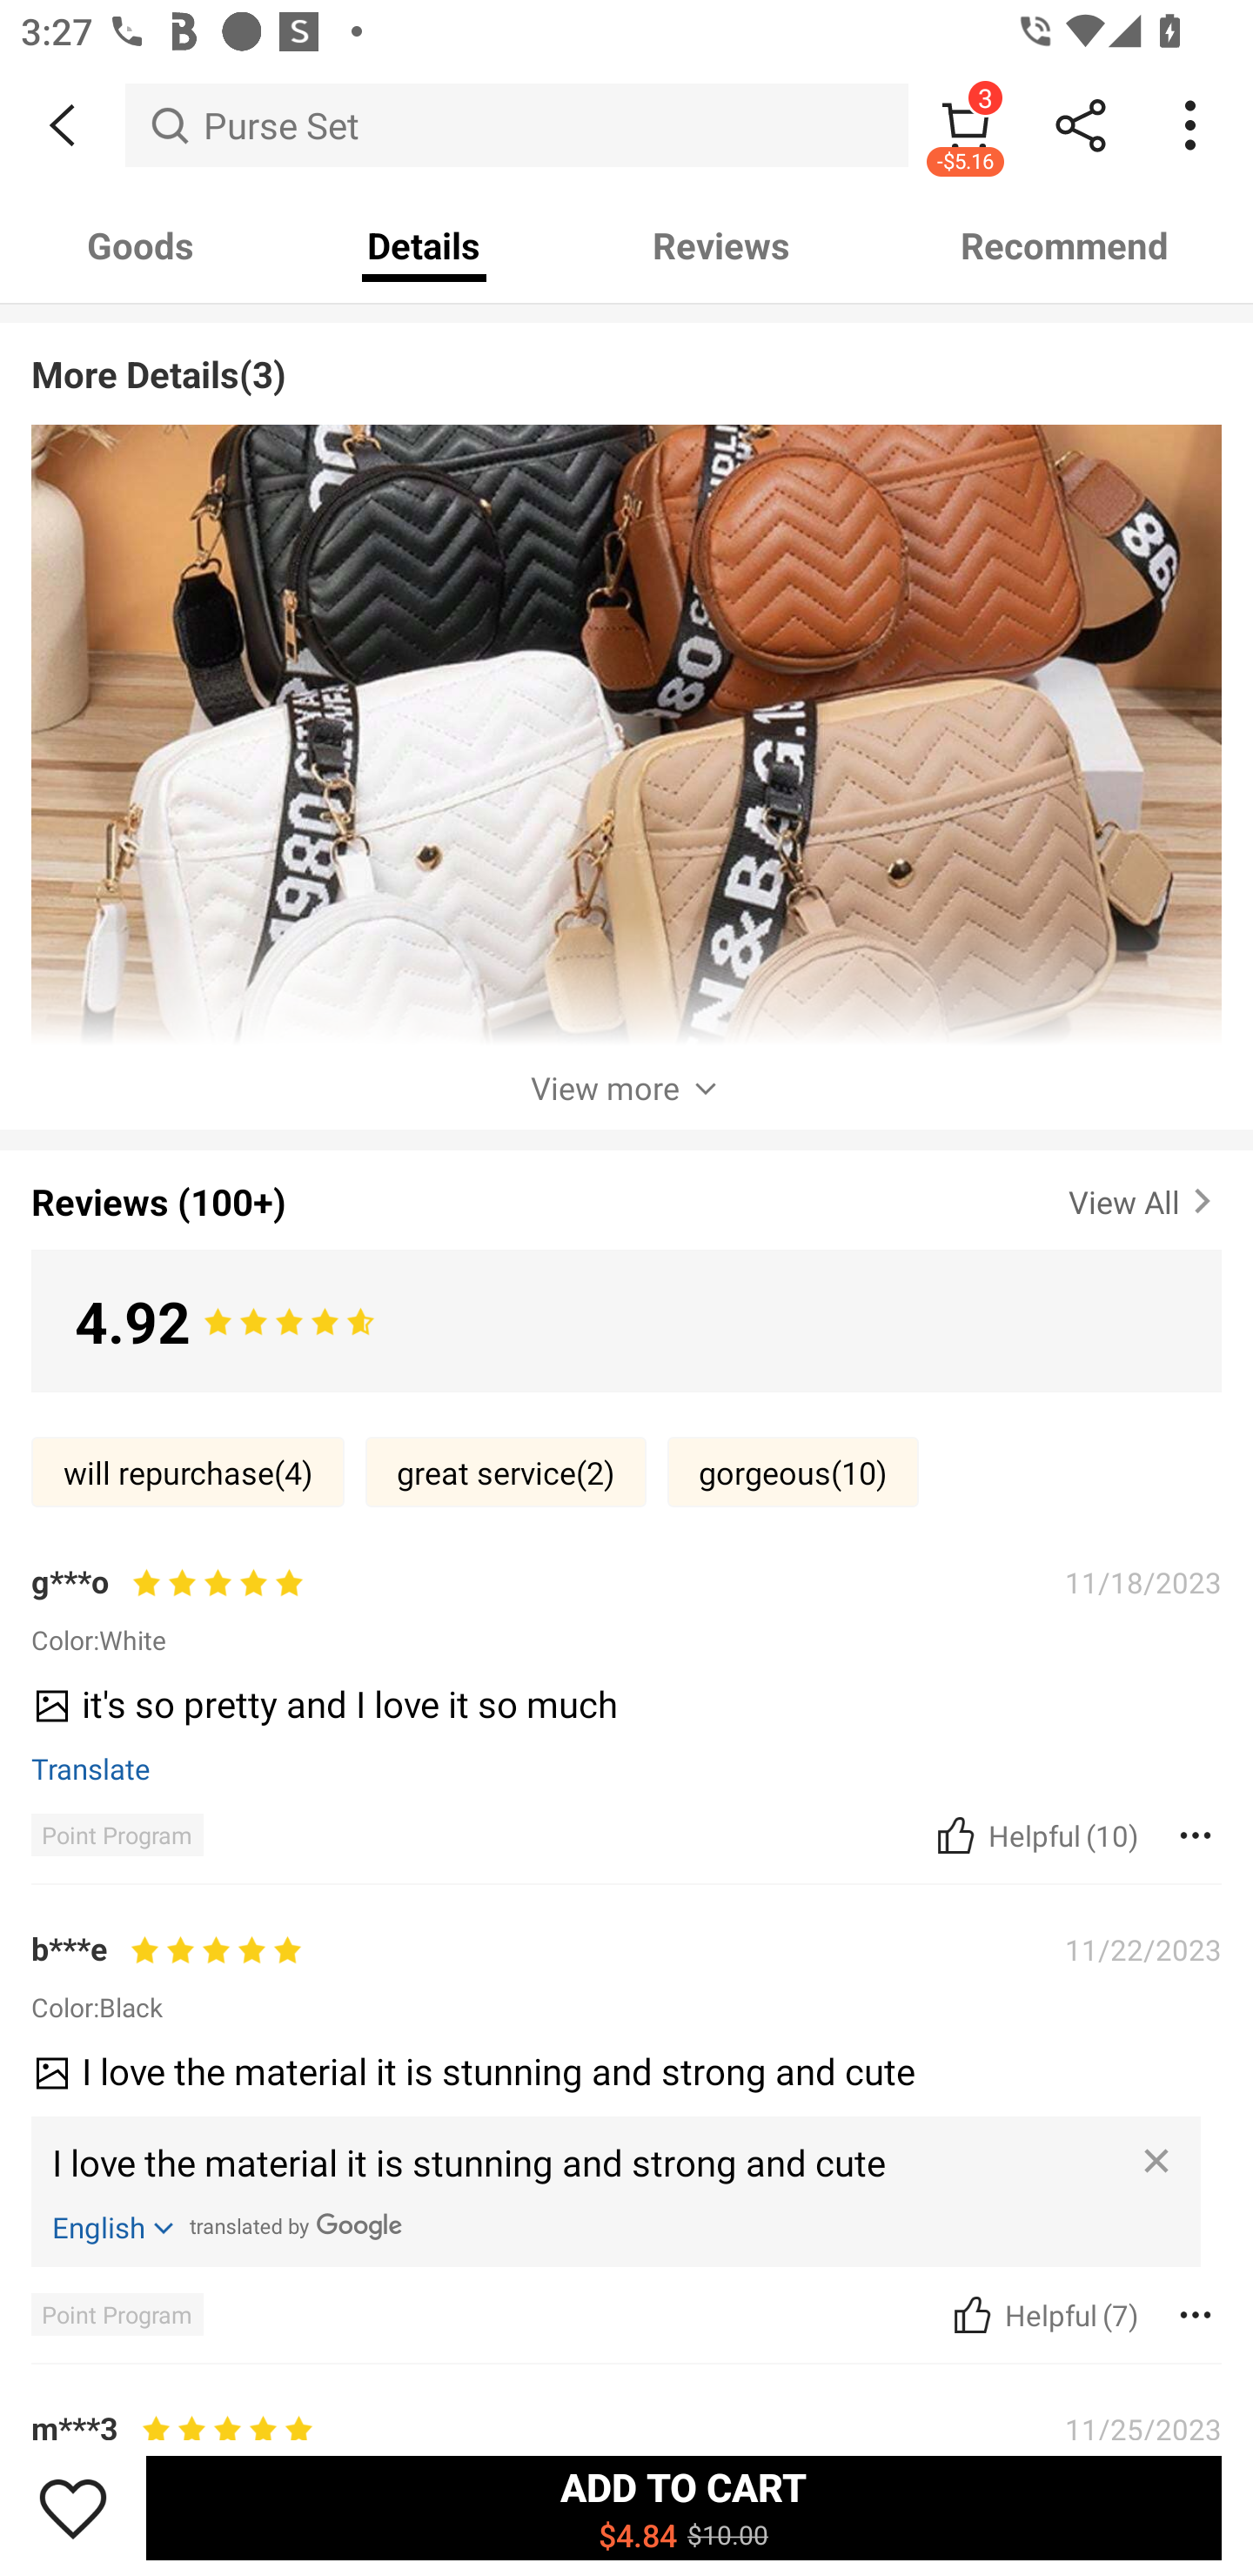 The image size is (1253, 2576). Describe the element at coordinates (424, 245) in the screenshot. I see `Details` at that location.